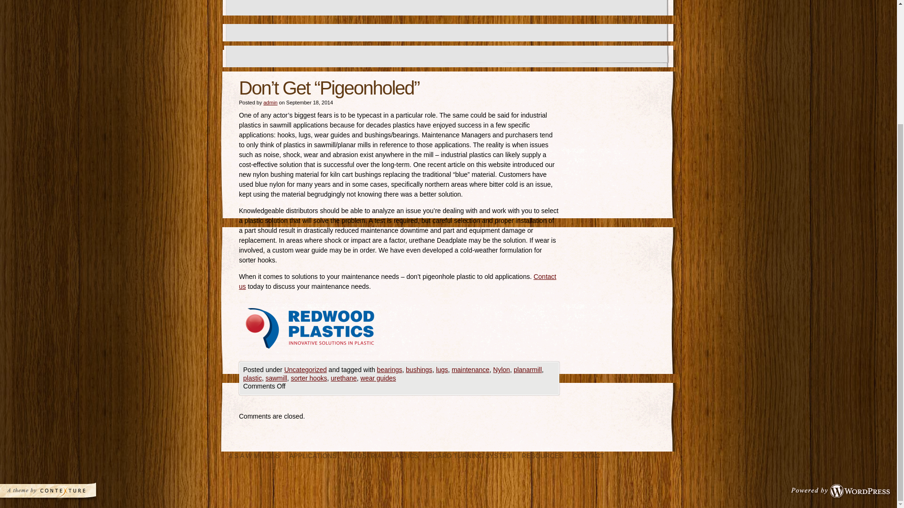 The height and width of the screenshot is (508, 904). I want to click on plastic, so click(252, 378).